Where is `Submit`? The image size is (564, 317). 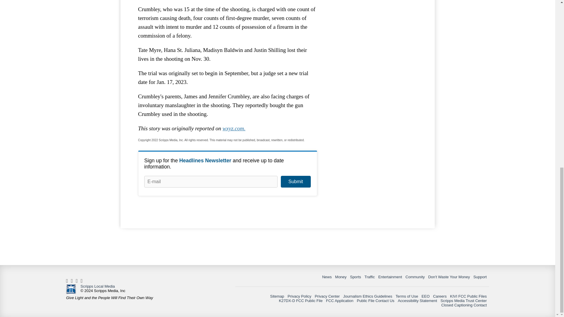
Submit is located at coordinates (296, 182).